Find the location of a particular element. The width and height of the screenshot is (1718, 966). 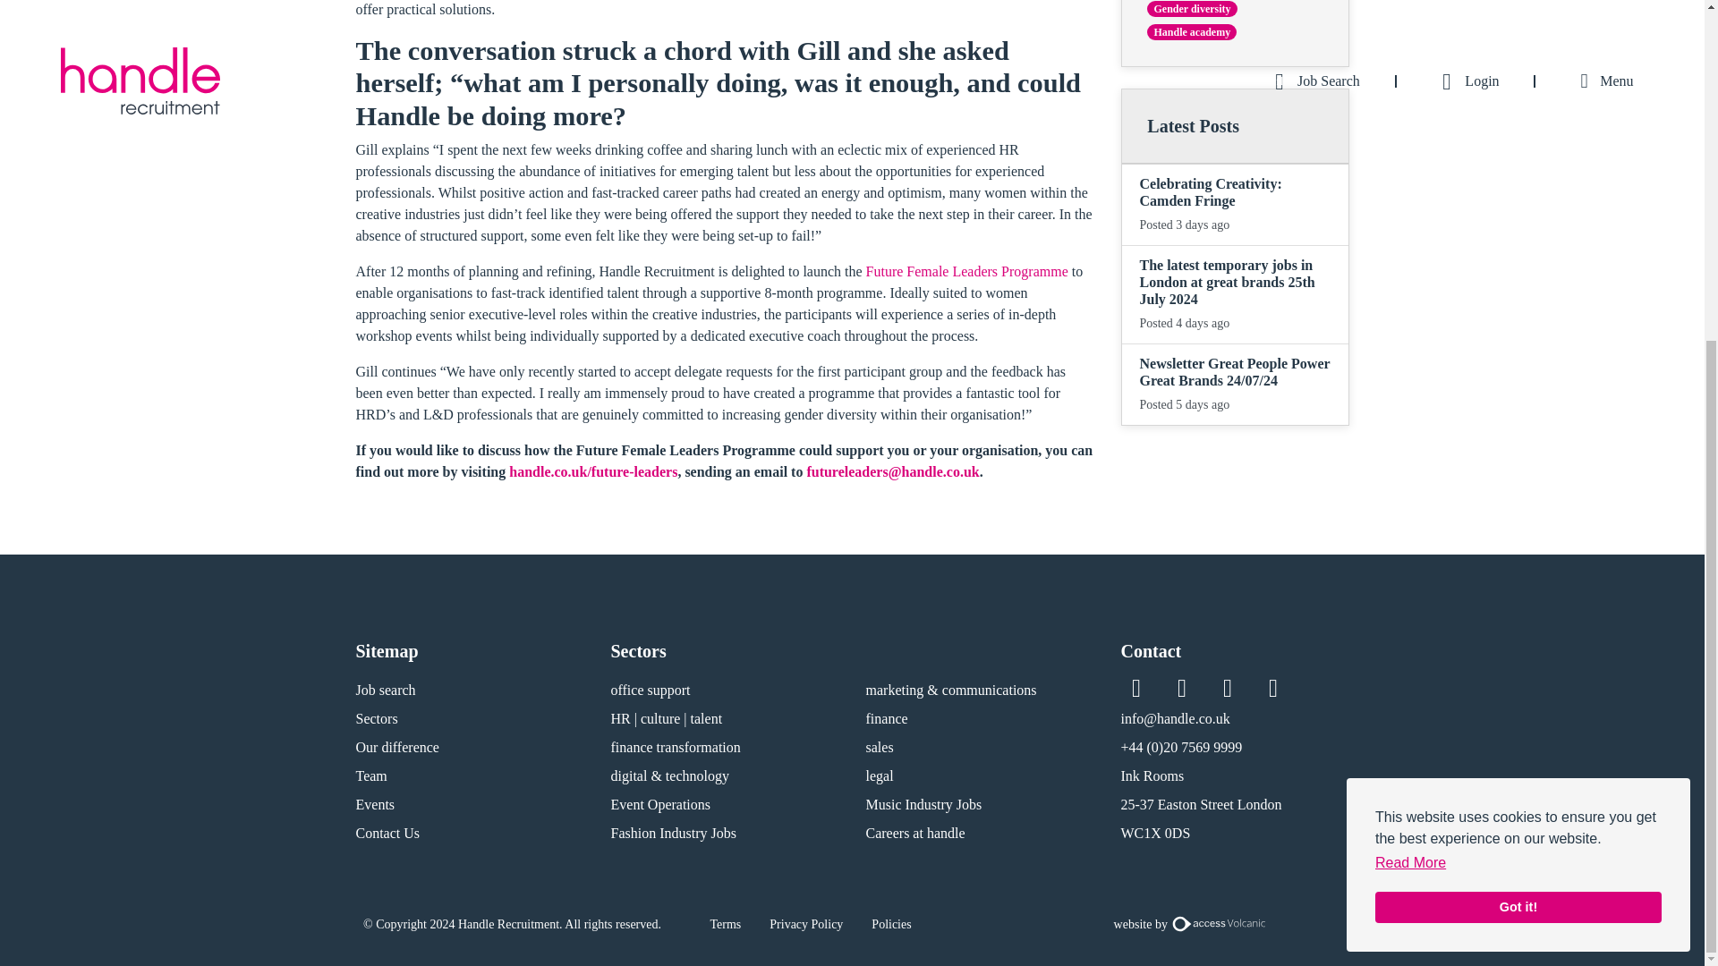

Future Female Leaders Programme is located at coordinates (966, 271).